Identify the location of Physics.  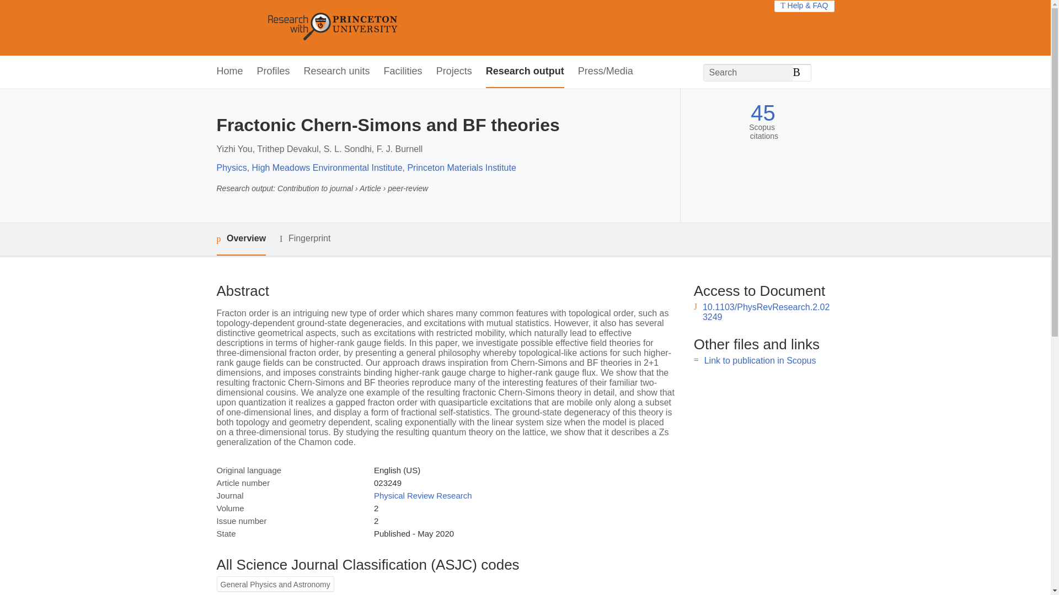
(231, 167).